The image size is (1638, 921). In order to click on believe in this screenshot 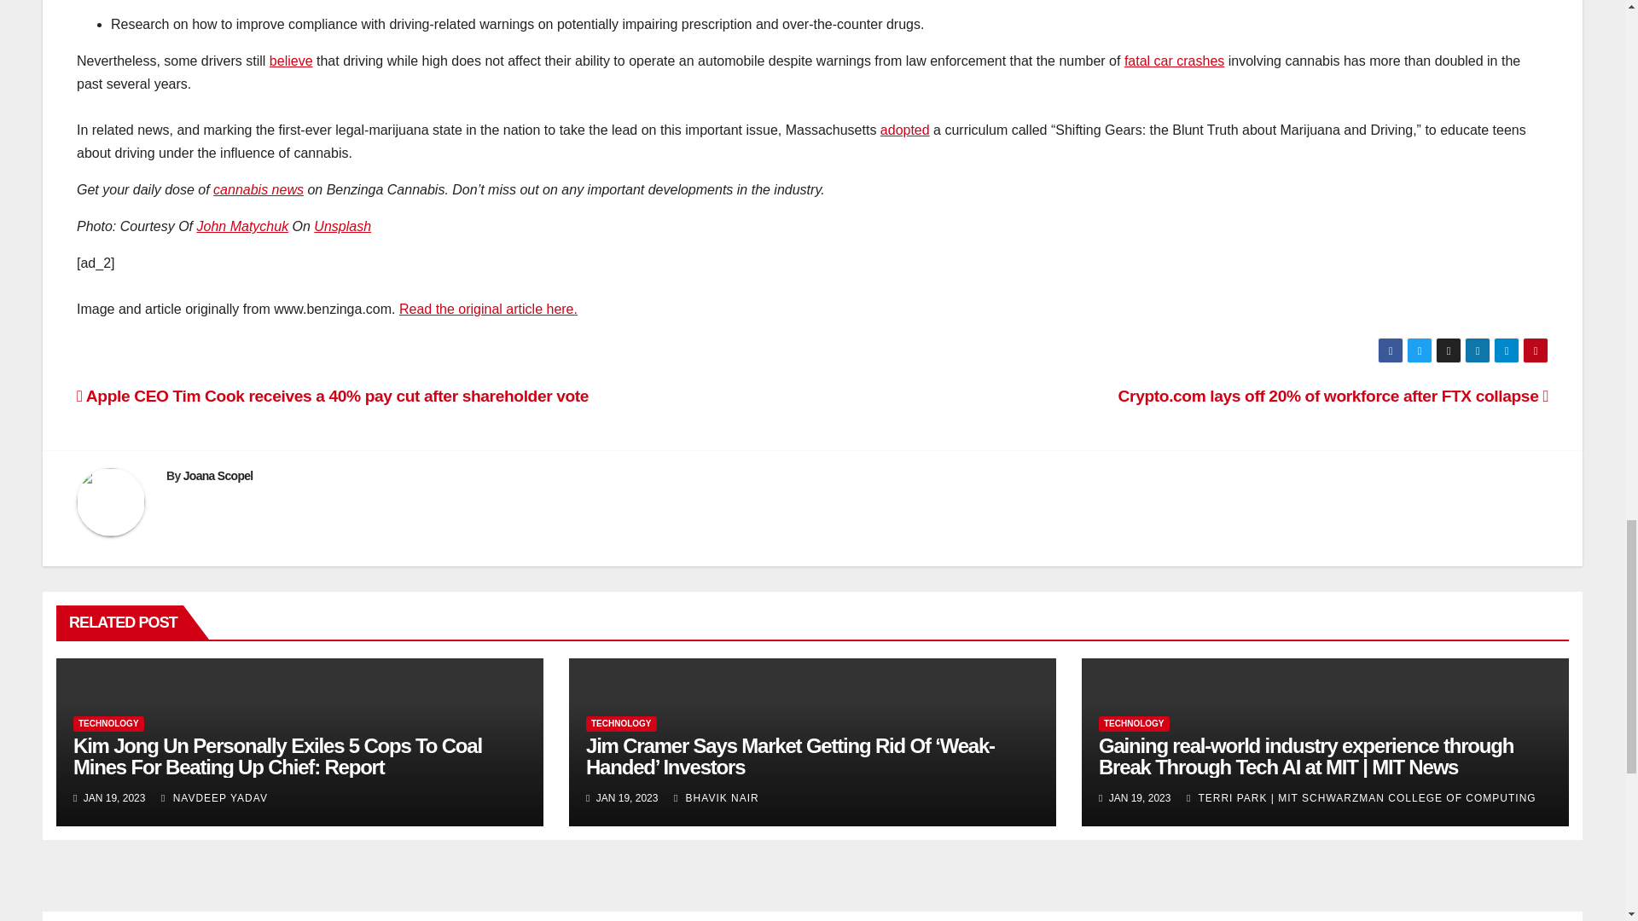, I will do `click(291, 60)`.